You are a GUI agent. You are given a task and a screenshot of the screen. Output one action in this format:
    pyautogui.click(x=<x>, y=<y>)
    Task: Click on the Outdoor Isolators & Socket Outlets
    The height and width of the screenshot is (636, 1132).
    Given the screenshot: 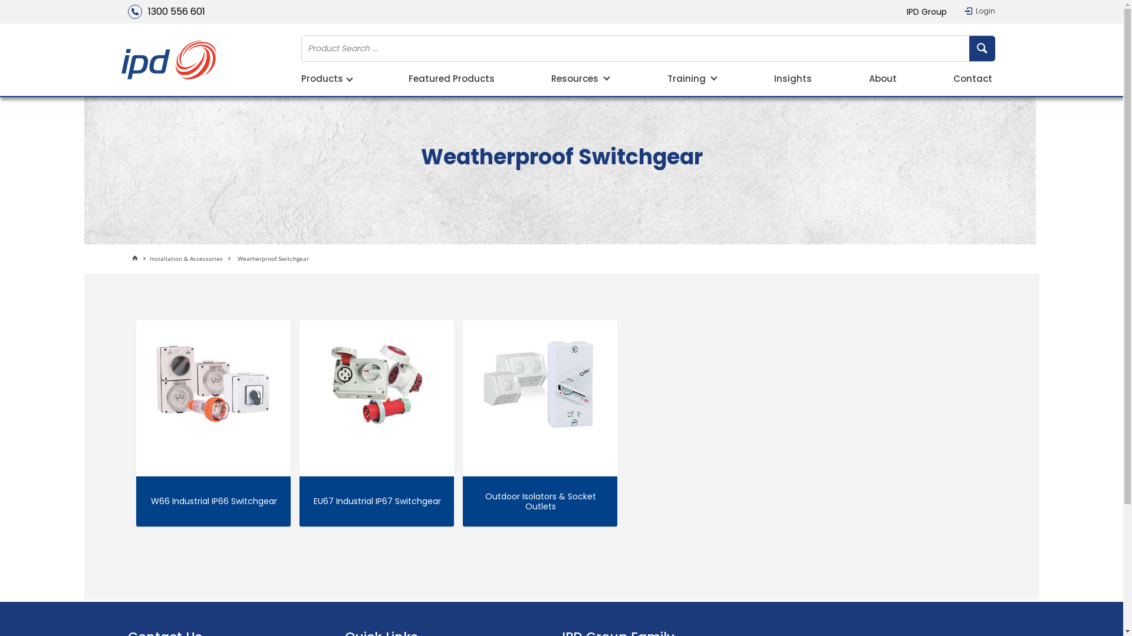 What is the action you would take?
    pyautogui.click(x=540, y=385)
    